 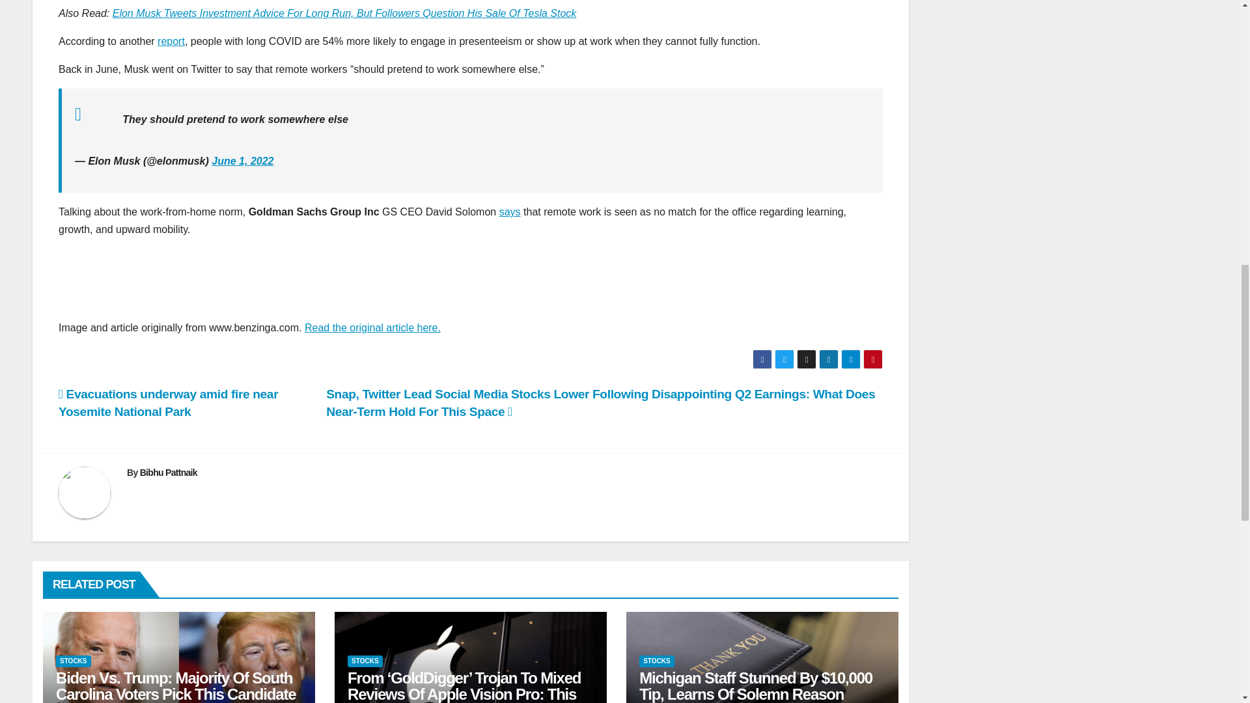 What do you see at coordinates (510, 212) in the screenshot?
I see `says` at bounding box center [510, 212].